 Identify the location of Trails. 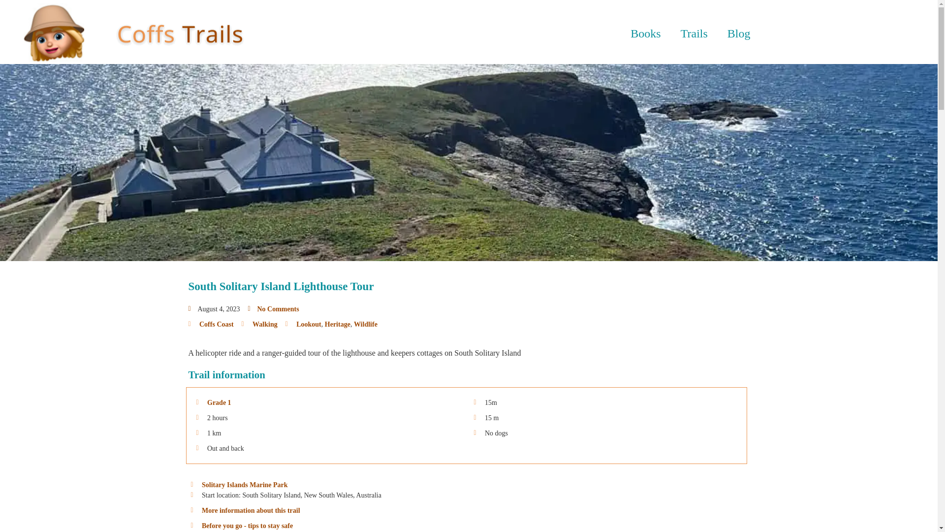
(694, 33).